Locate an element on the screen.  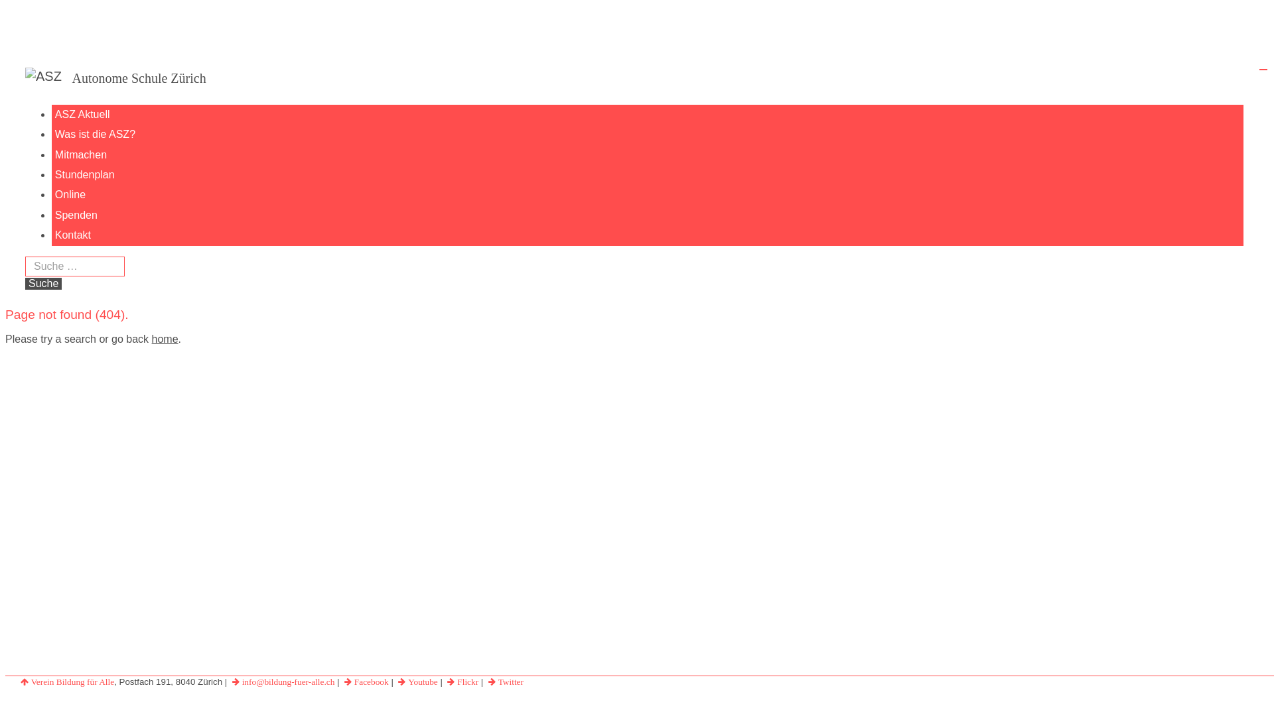
Facebook is located at coordinates (365, 682).